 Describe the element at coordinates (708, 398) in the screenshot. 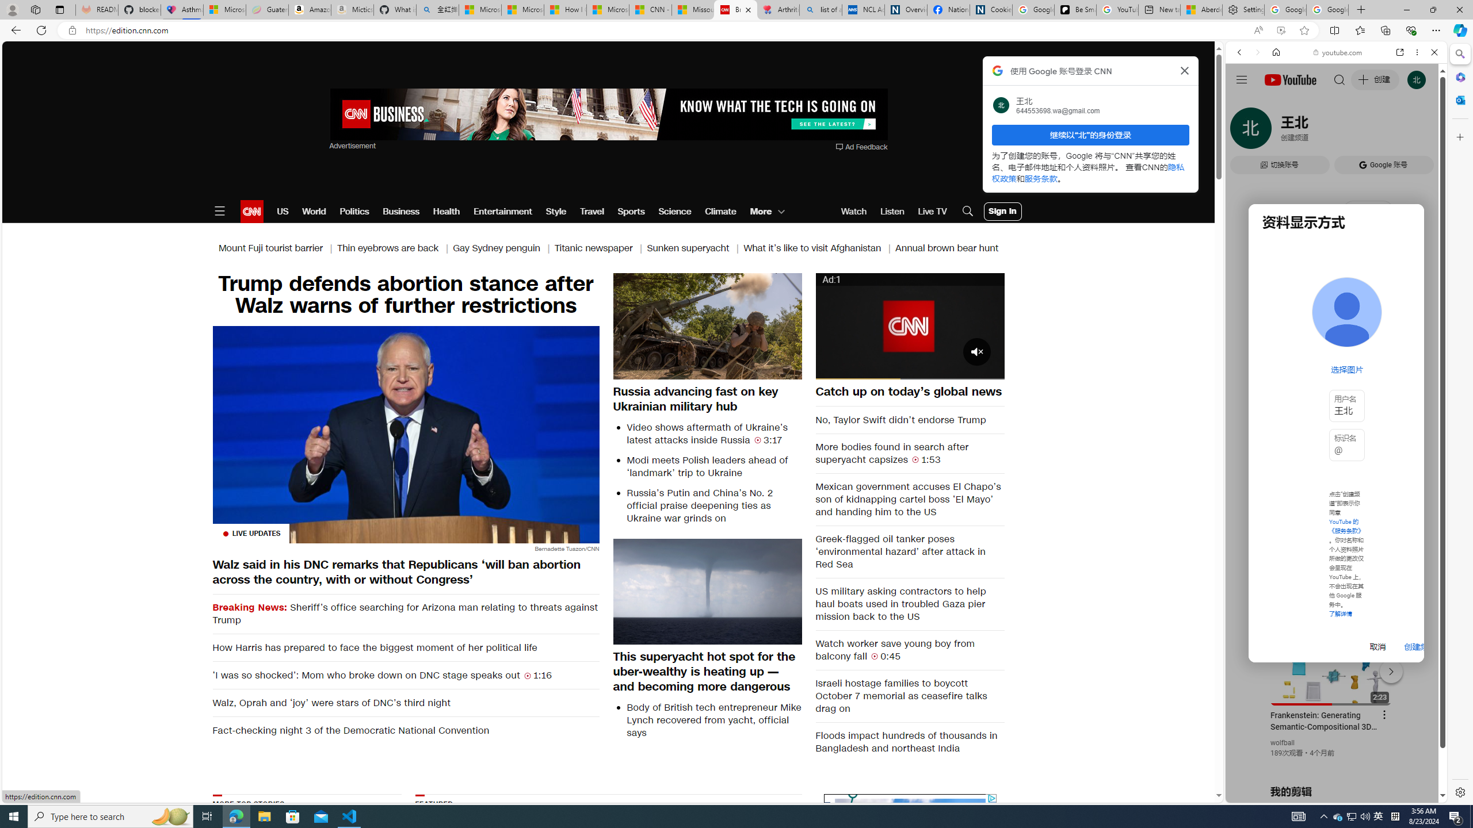

I see `Russia advancing fast on key Ukrainian military hub` at that location.